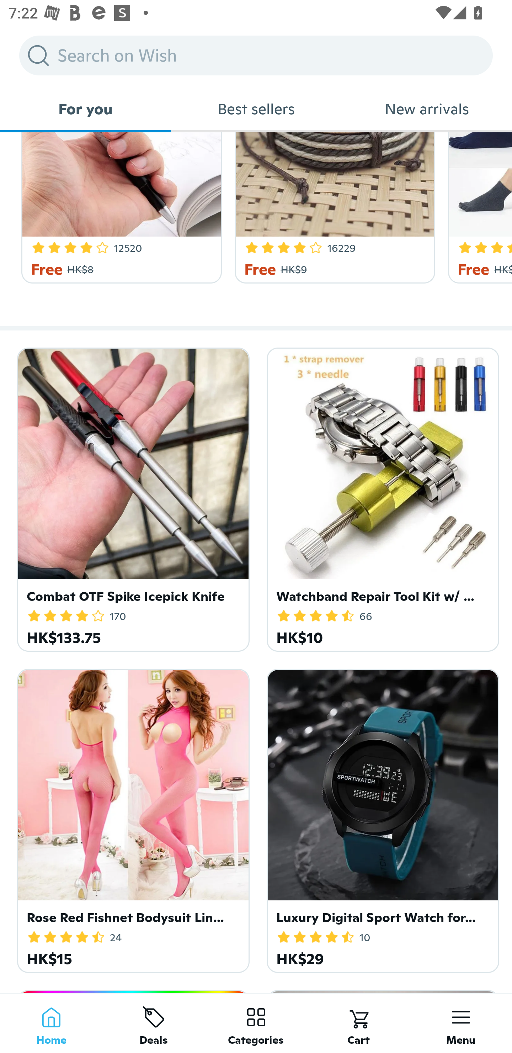 This screenshot has height=1053, width=512. What do you see at coordinates (154, 1023) in the screenshot?
I see `Deals` at bounding box center [154, 1023].